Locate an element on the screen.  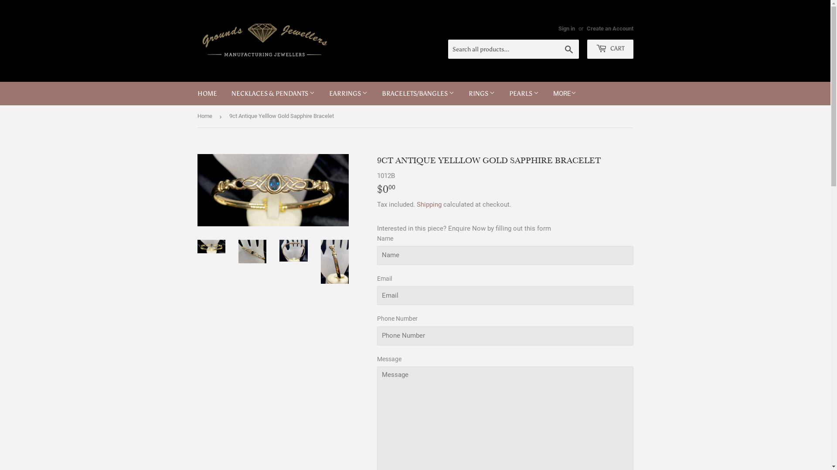
Home is located at coordinates (206, 117).